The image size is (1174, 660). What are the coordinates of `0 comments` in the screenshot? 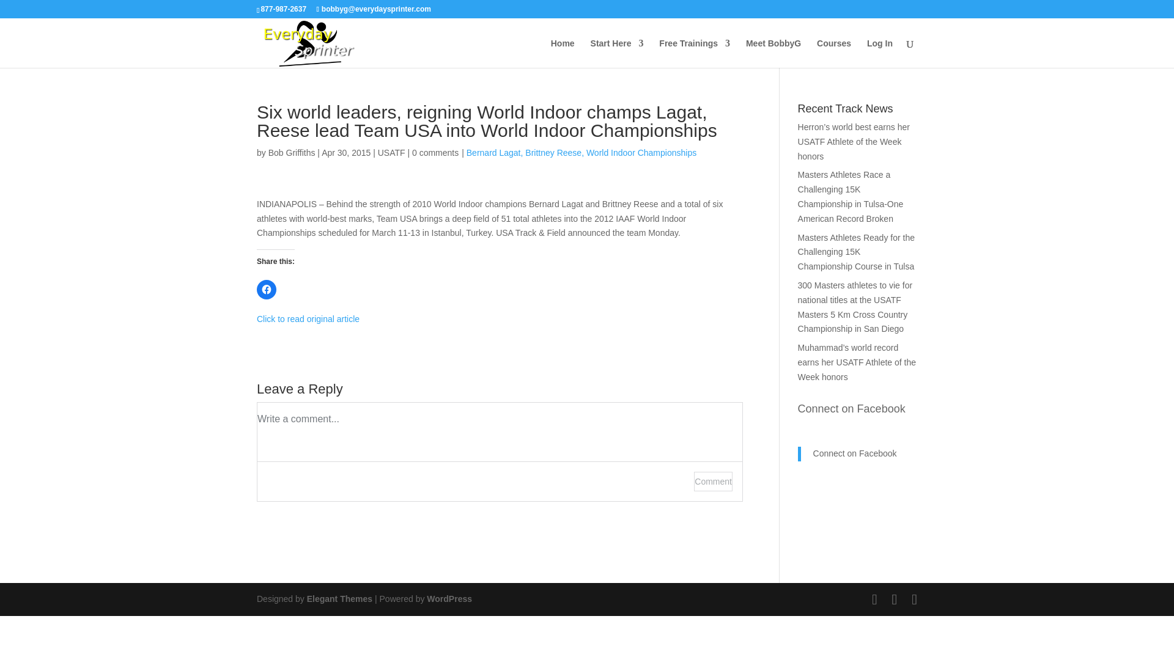 It's located at (435, 153).